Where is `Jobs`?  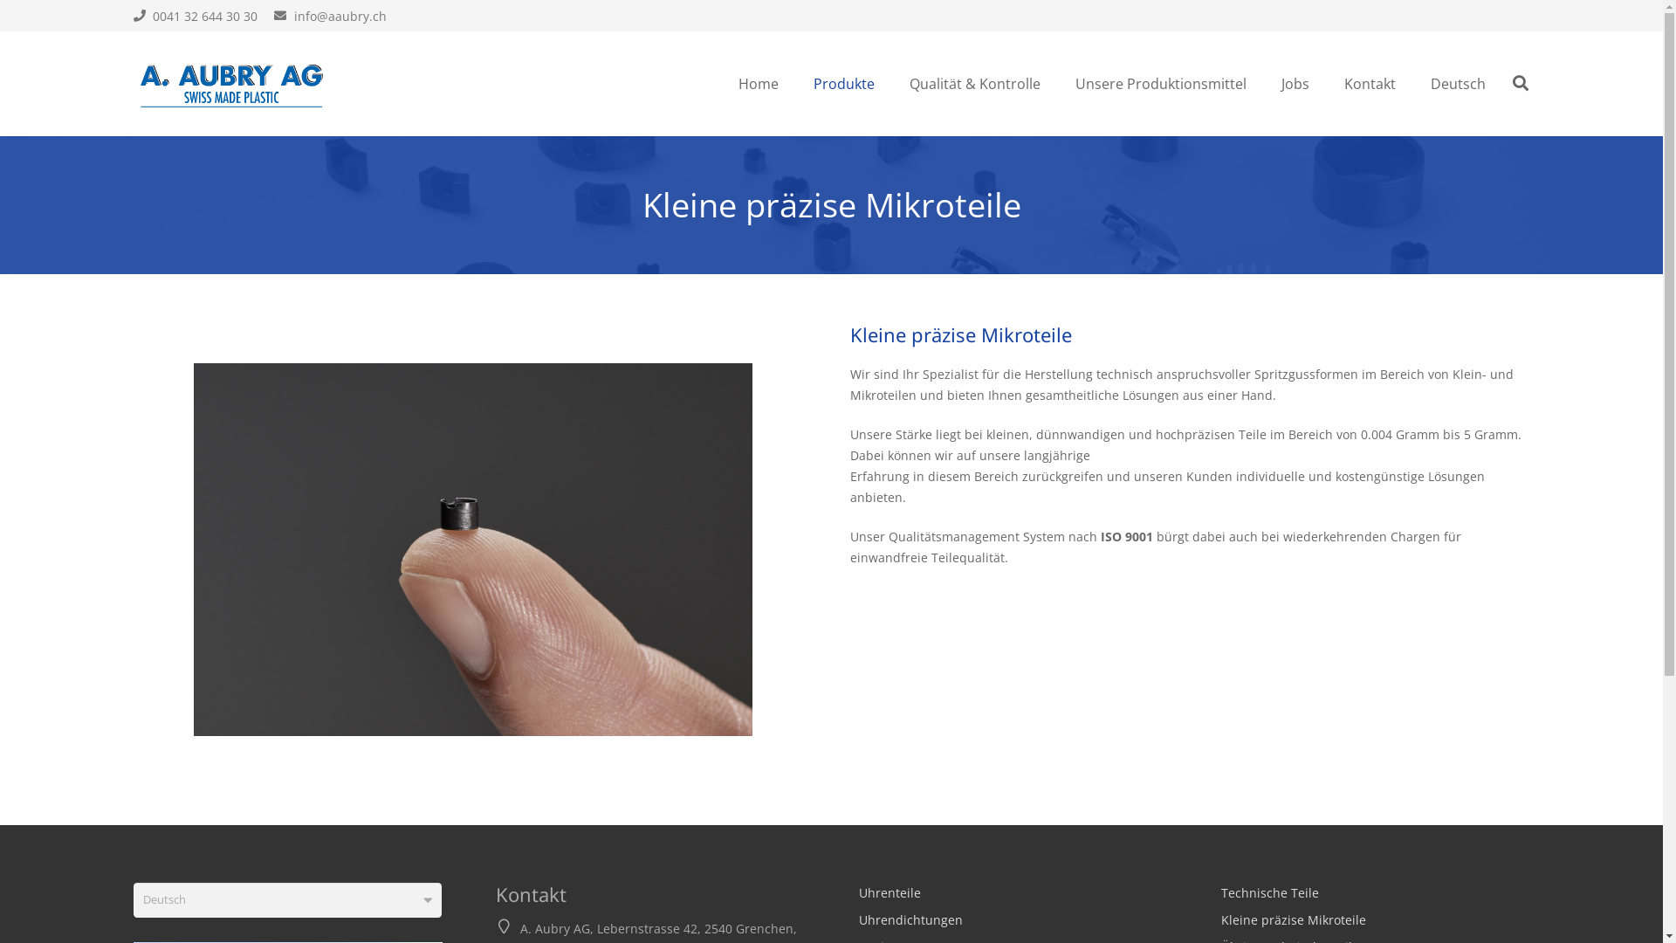 Jobs is located at coordinates (1295, 84).